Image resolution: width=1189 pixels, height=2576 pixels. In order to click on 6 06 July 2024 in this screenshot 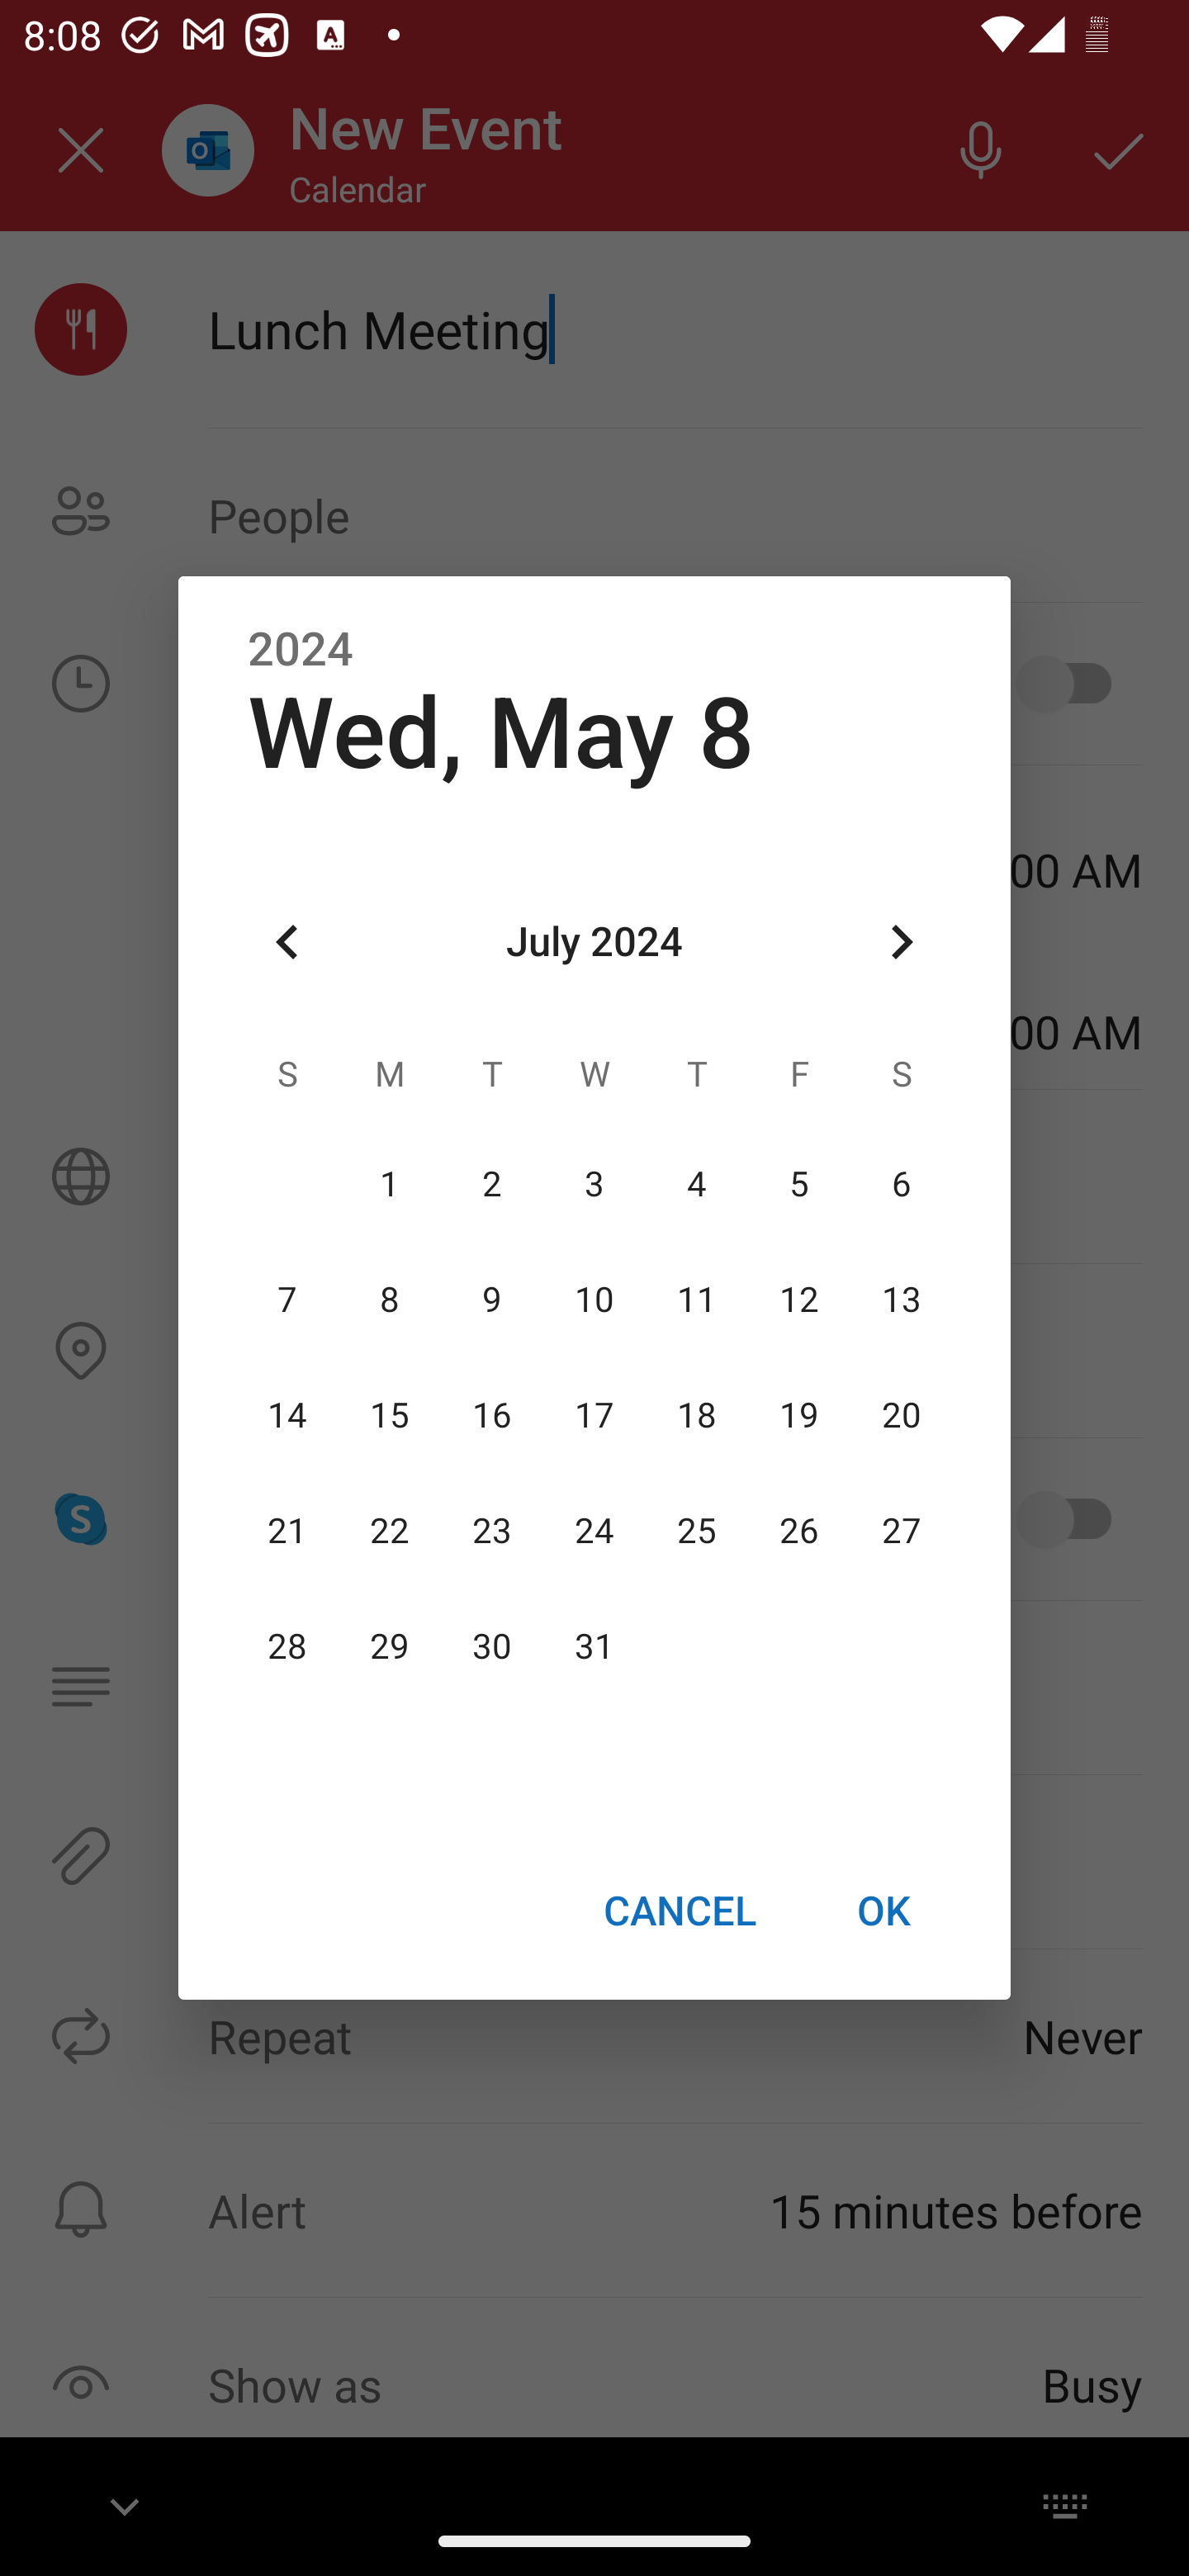, I will do `click(901, 1184)`.